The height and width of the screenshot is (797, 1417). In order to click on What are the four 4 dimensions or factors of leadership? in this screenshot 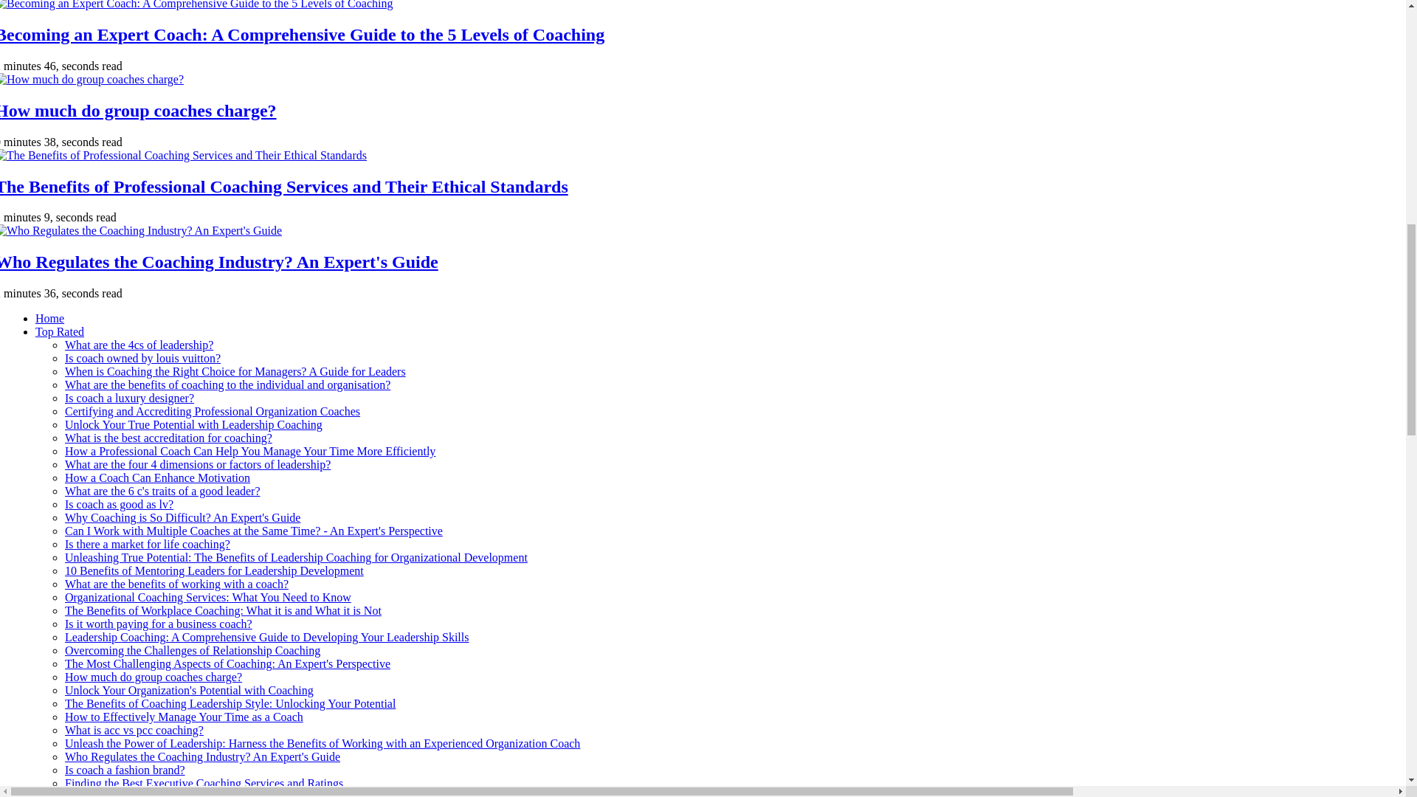, I will do `click(198, 465)`.